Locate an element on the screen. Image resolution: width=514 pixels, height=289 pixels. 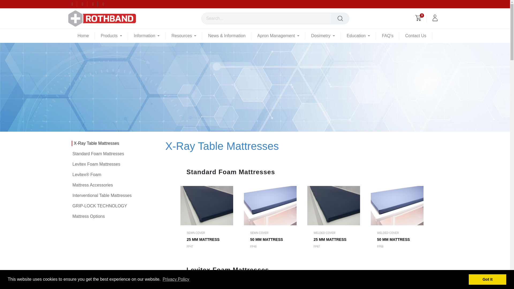
0 is located at coordinates (418, 19).